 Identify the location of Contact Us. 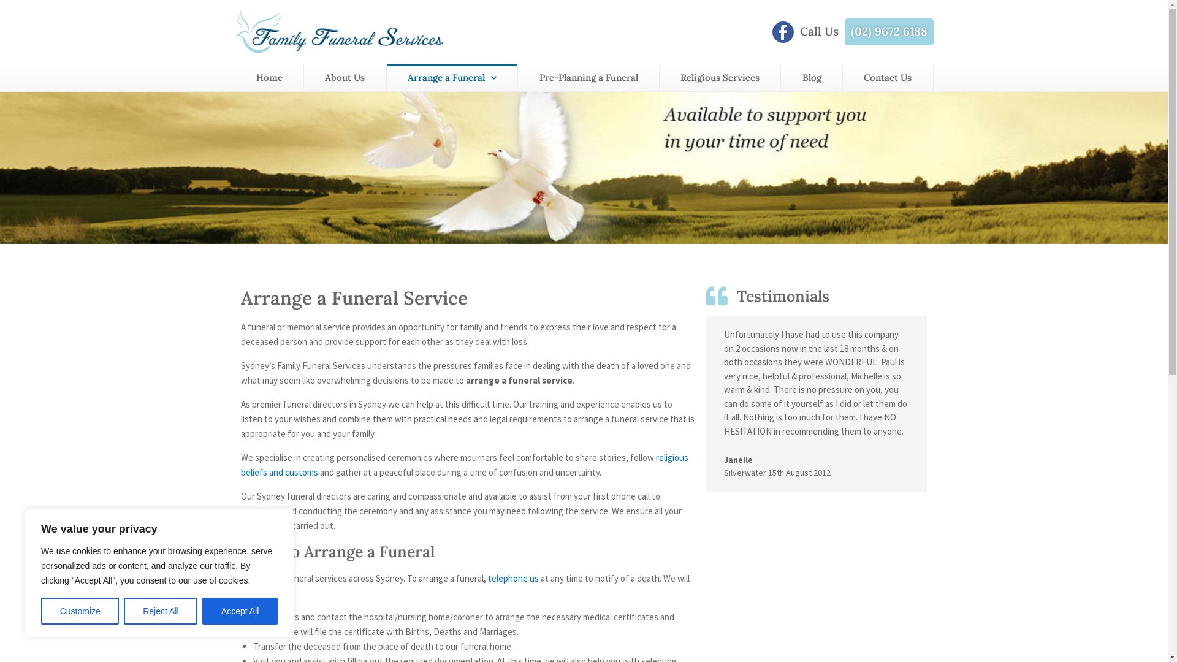
(888, 78).